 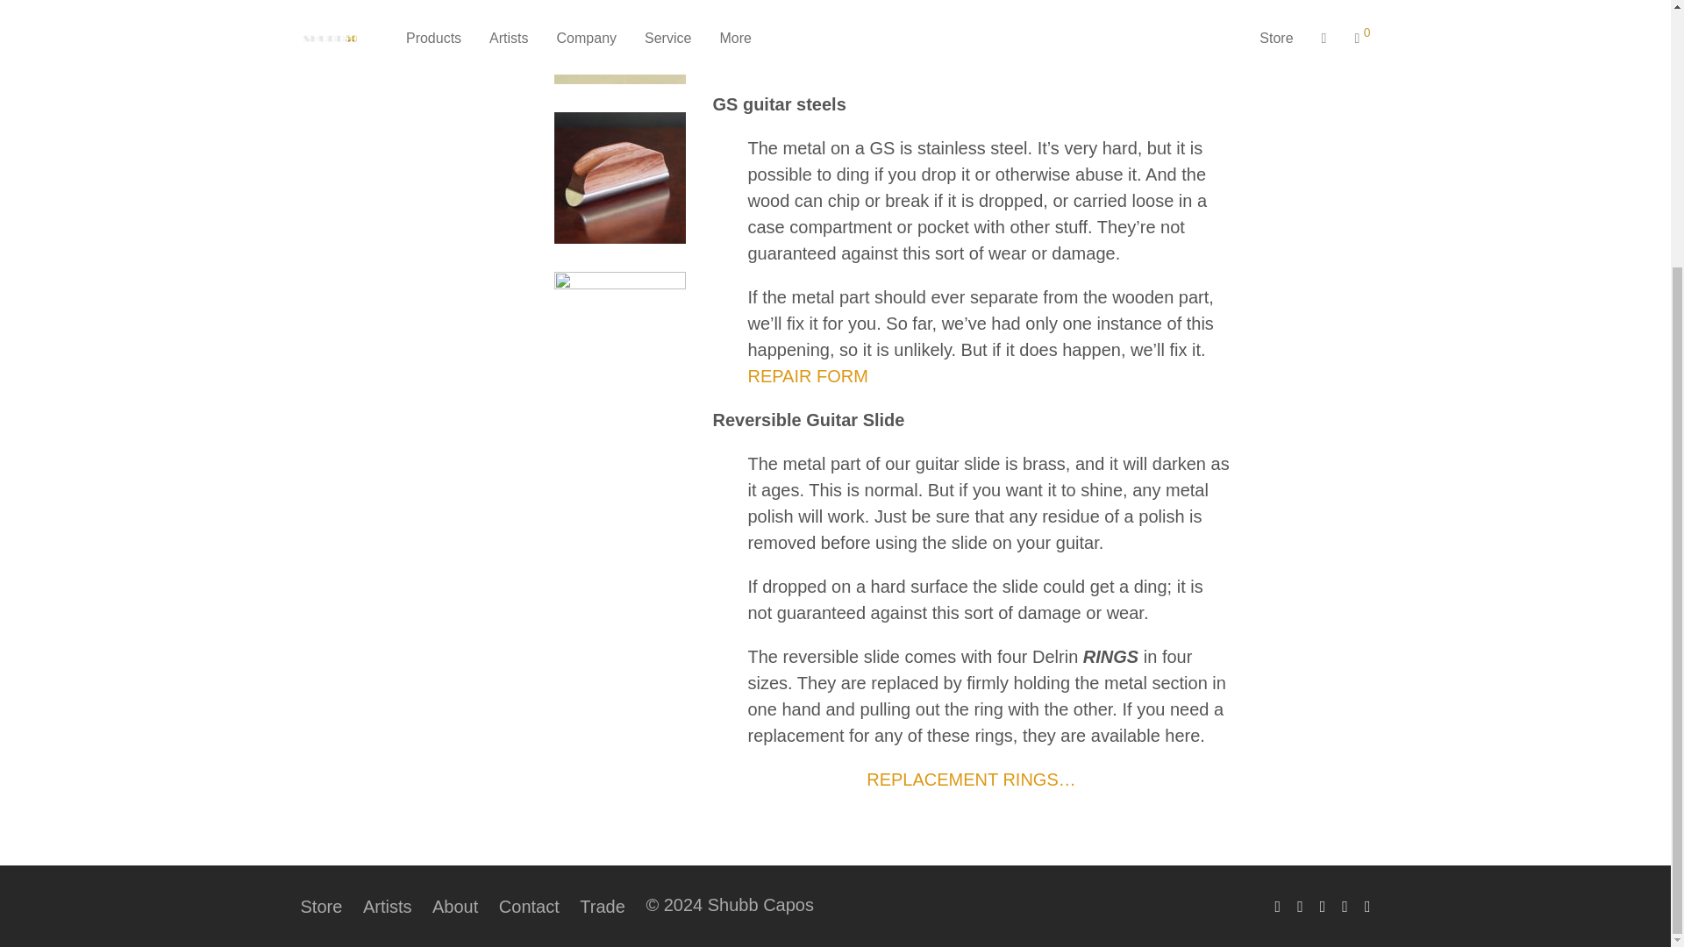 I want to click on REPAIR FORM, so click(x=807, y=375).